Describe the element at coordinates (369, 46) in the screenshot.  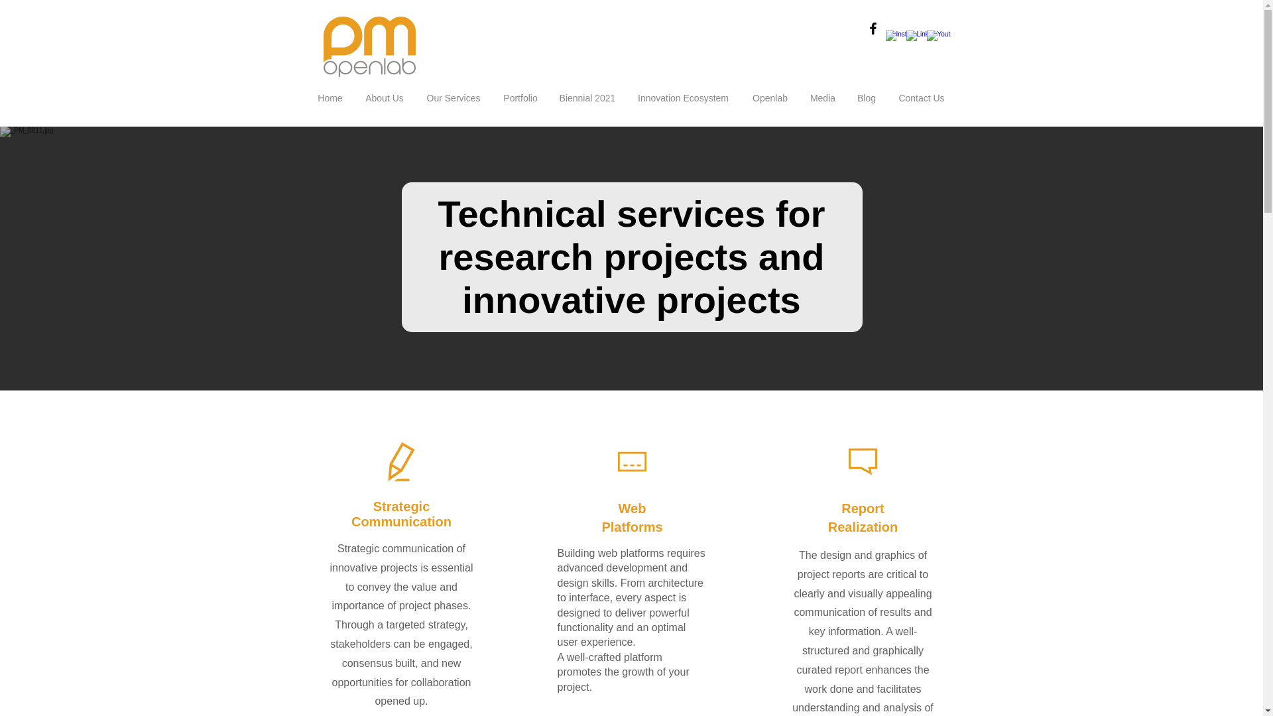
I see `Logo PMopenlab` at that location.